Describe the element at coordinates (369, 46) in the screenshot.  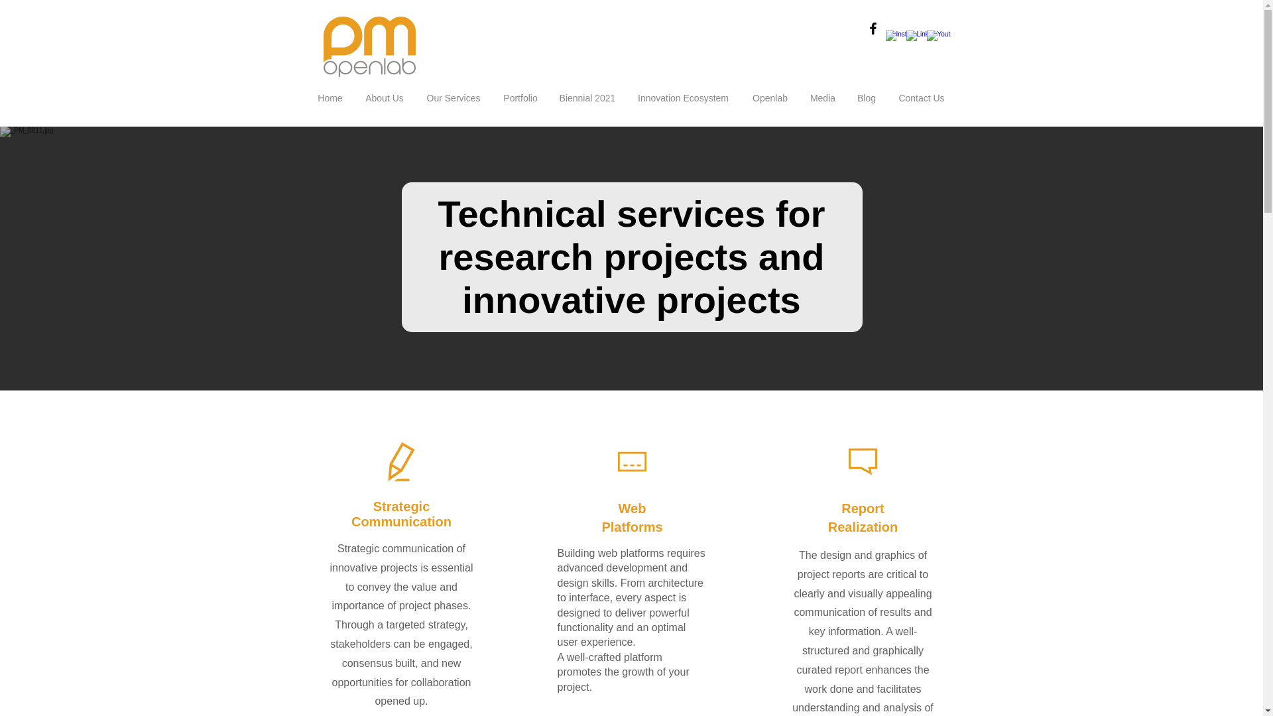
I see `Logo PMopenlab` at that location.